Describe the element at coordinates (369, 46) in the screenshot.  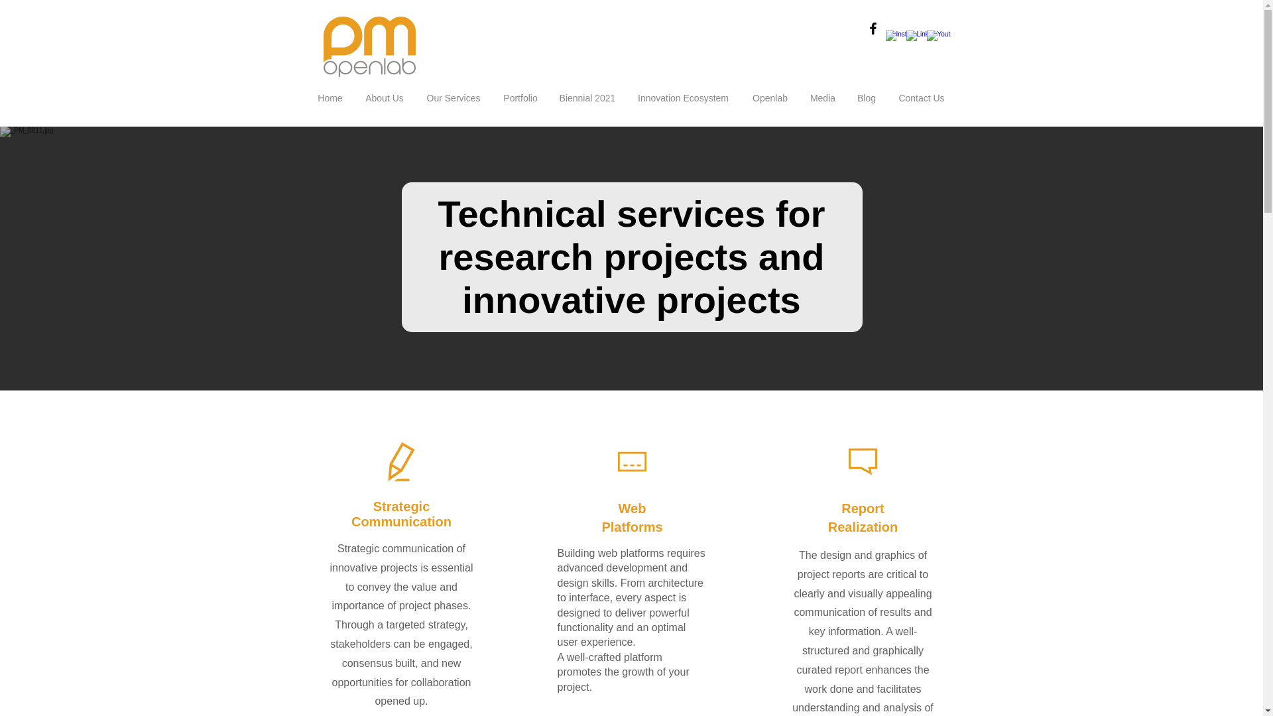
I see `Logo PMopenlab` at that location.